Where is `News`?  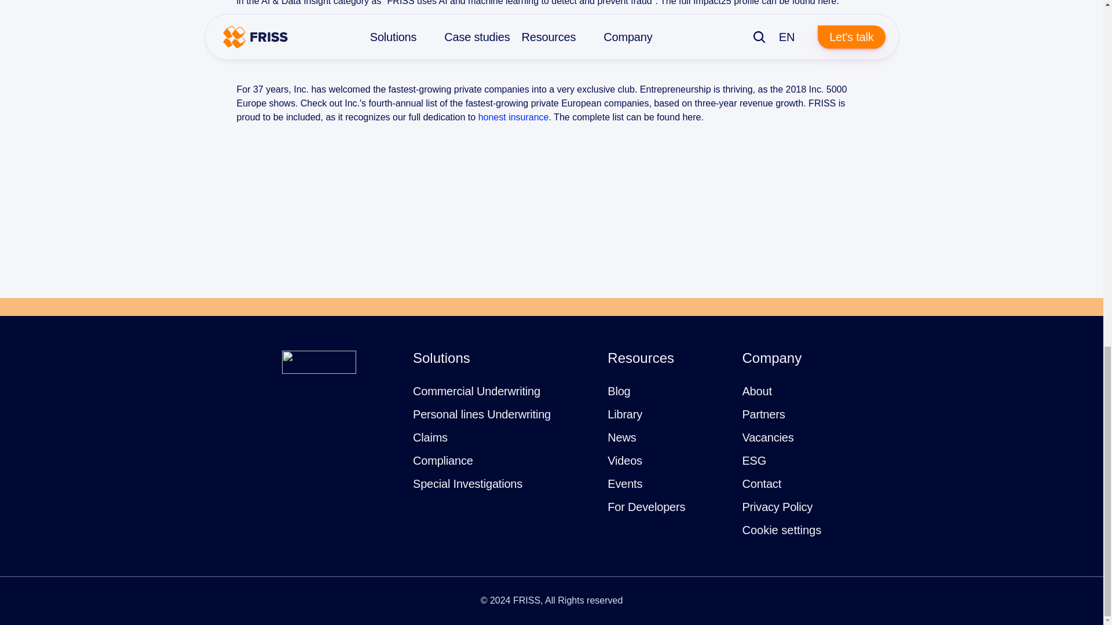 News is located at coordinates (621, 437).